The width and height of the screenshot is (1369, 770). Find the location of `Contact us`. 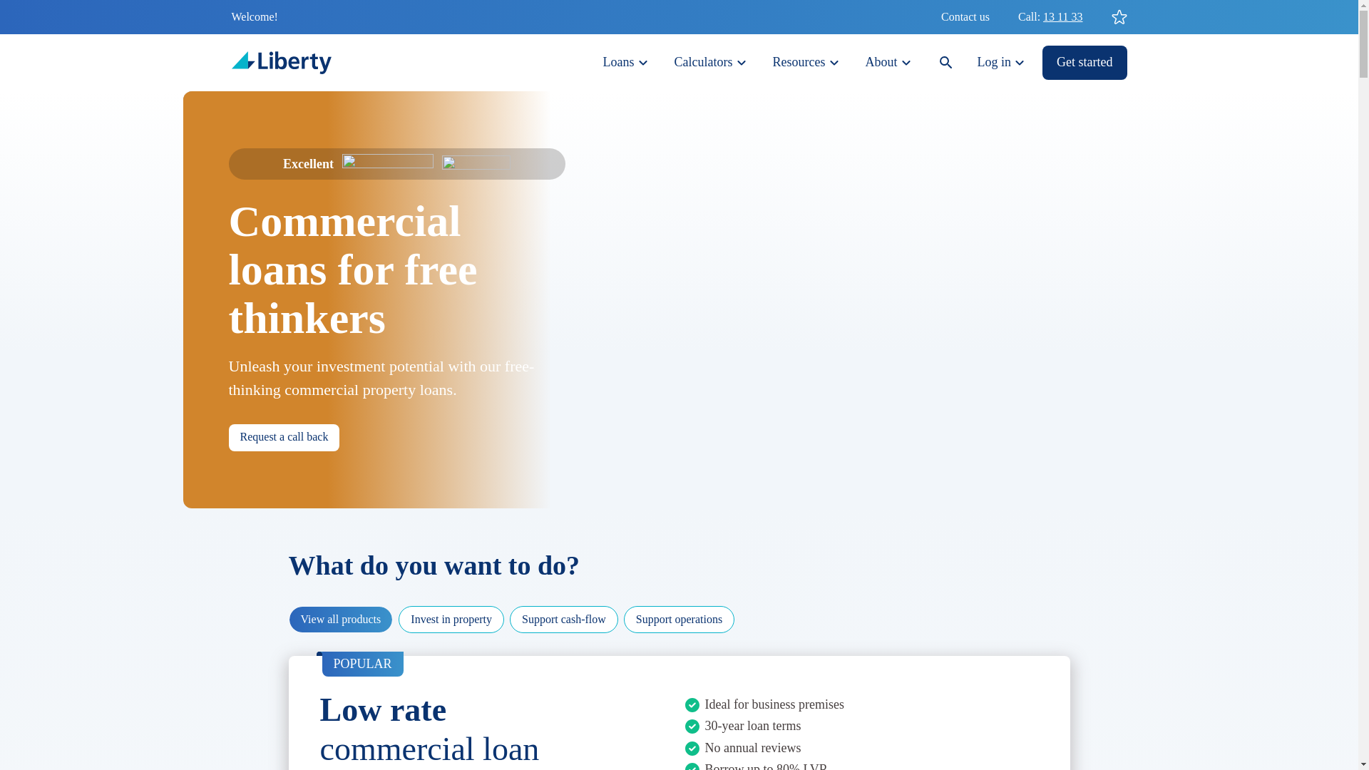

Contact us is located at coordinates (965, 17).